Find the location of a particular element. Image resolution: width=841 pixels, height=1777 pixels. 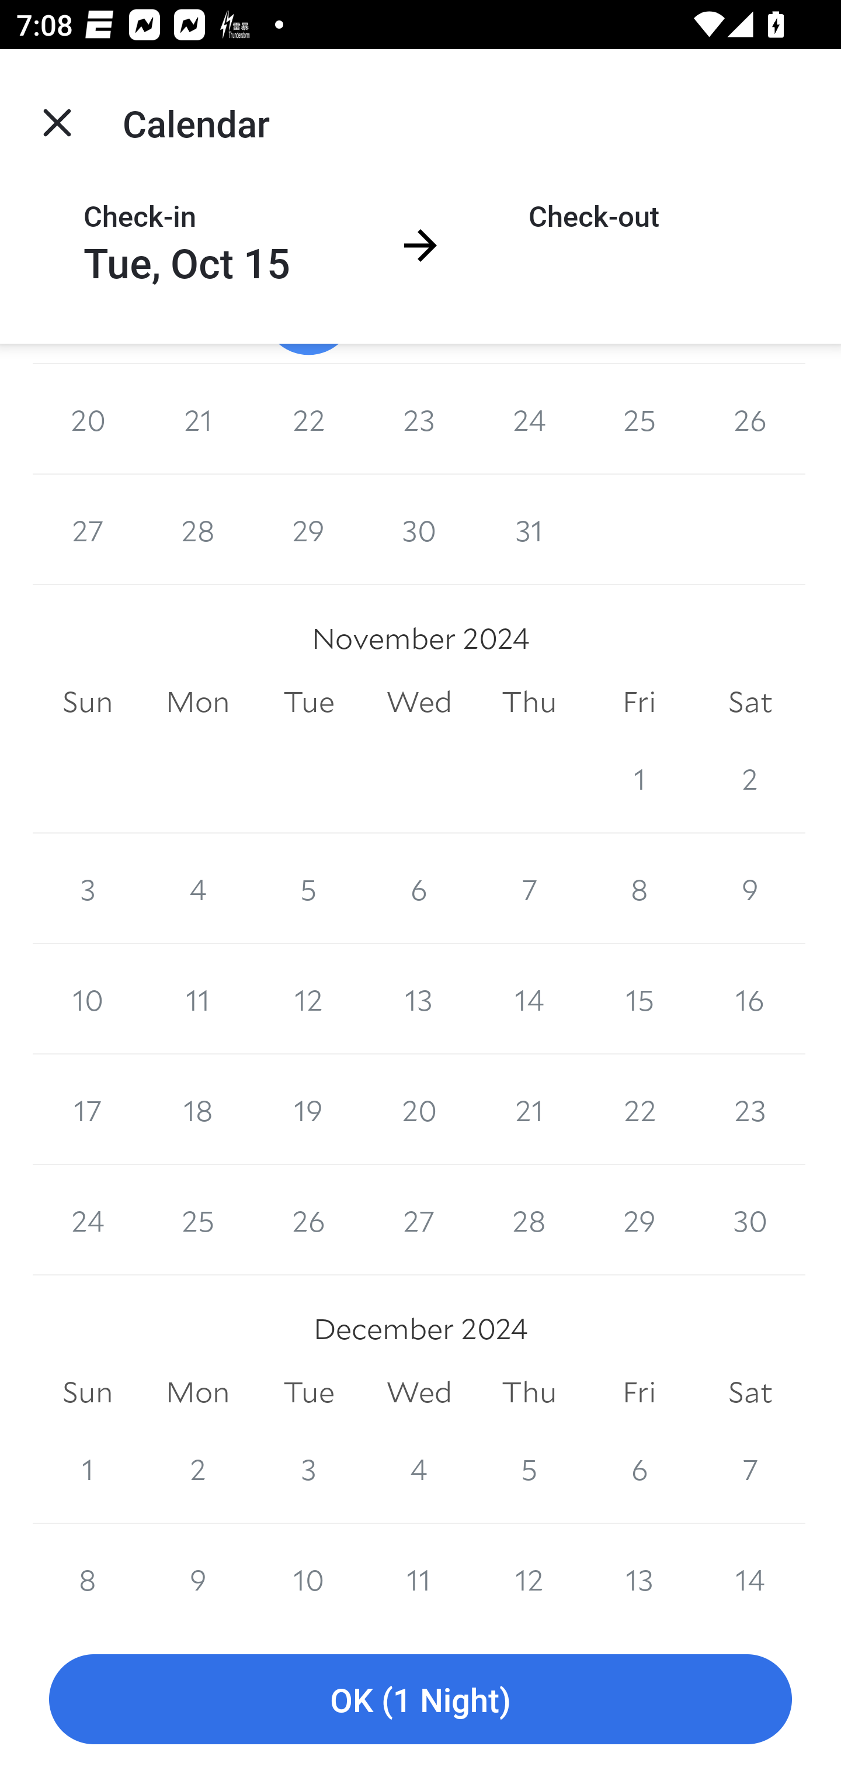

23 23 October 2024 is located at coordinates (419, 419).